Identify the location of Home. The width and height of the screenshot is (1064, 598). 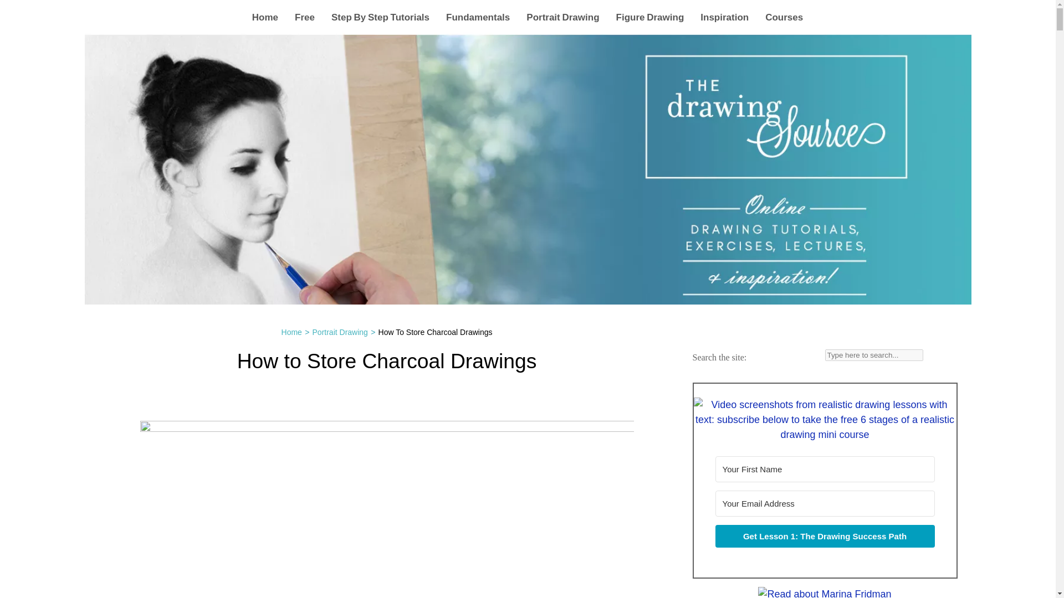
(265, 17).